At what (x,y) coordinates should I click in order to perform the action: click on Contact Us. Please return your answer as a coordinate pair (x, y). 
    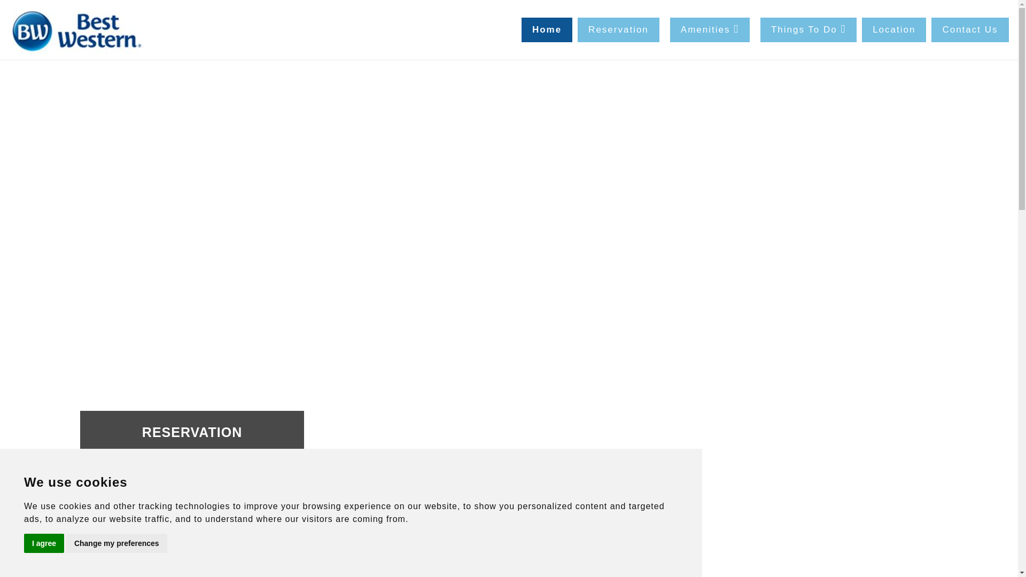
    Looking at the image, I should click on (970, 30).